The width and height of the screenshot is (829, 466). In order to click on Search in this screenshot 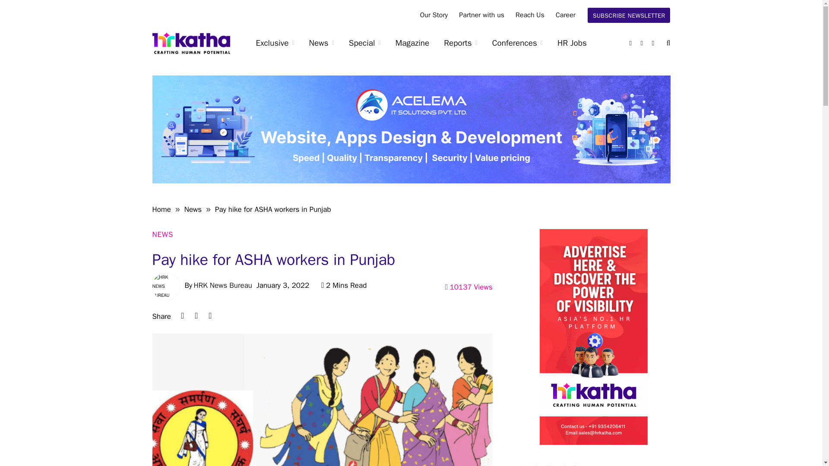, I will do `click(668, 43)`.